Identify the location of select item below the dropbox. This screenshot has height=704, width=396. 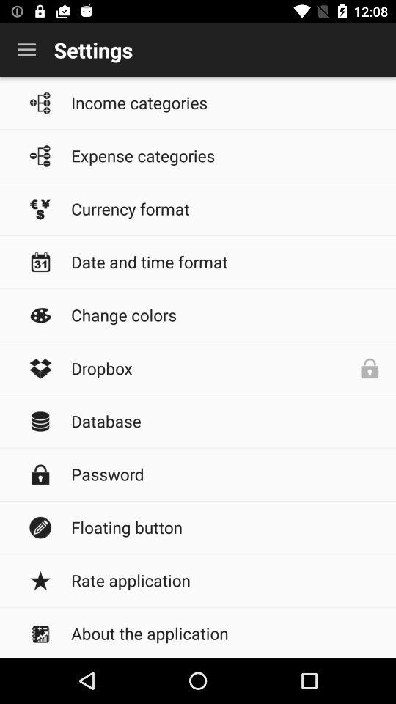
(226, 421).